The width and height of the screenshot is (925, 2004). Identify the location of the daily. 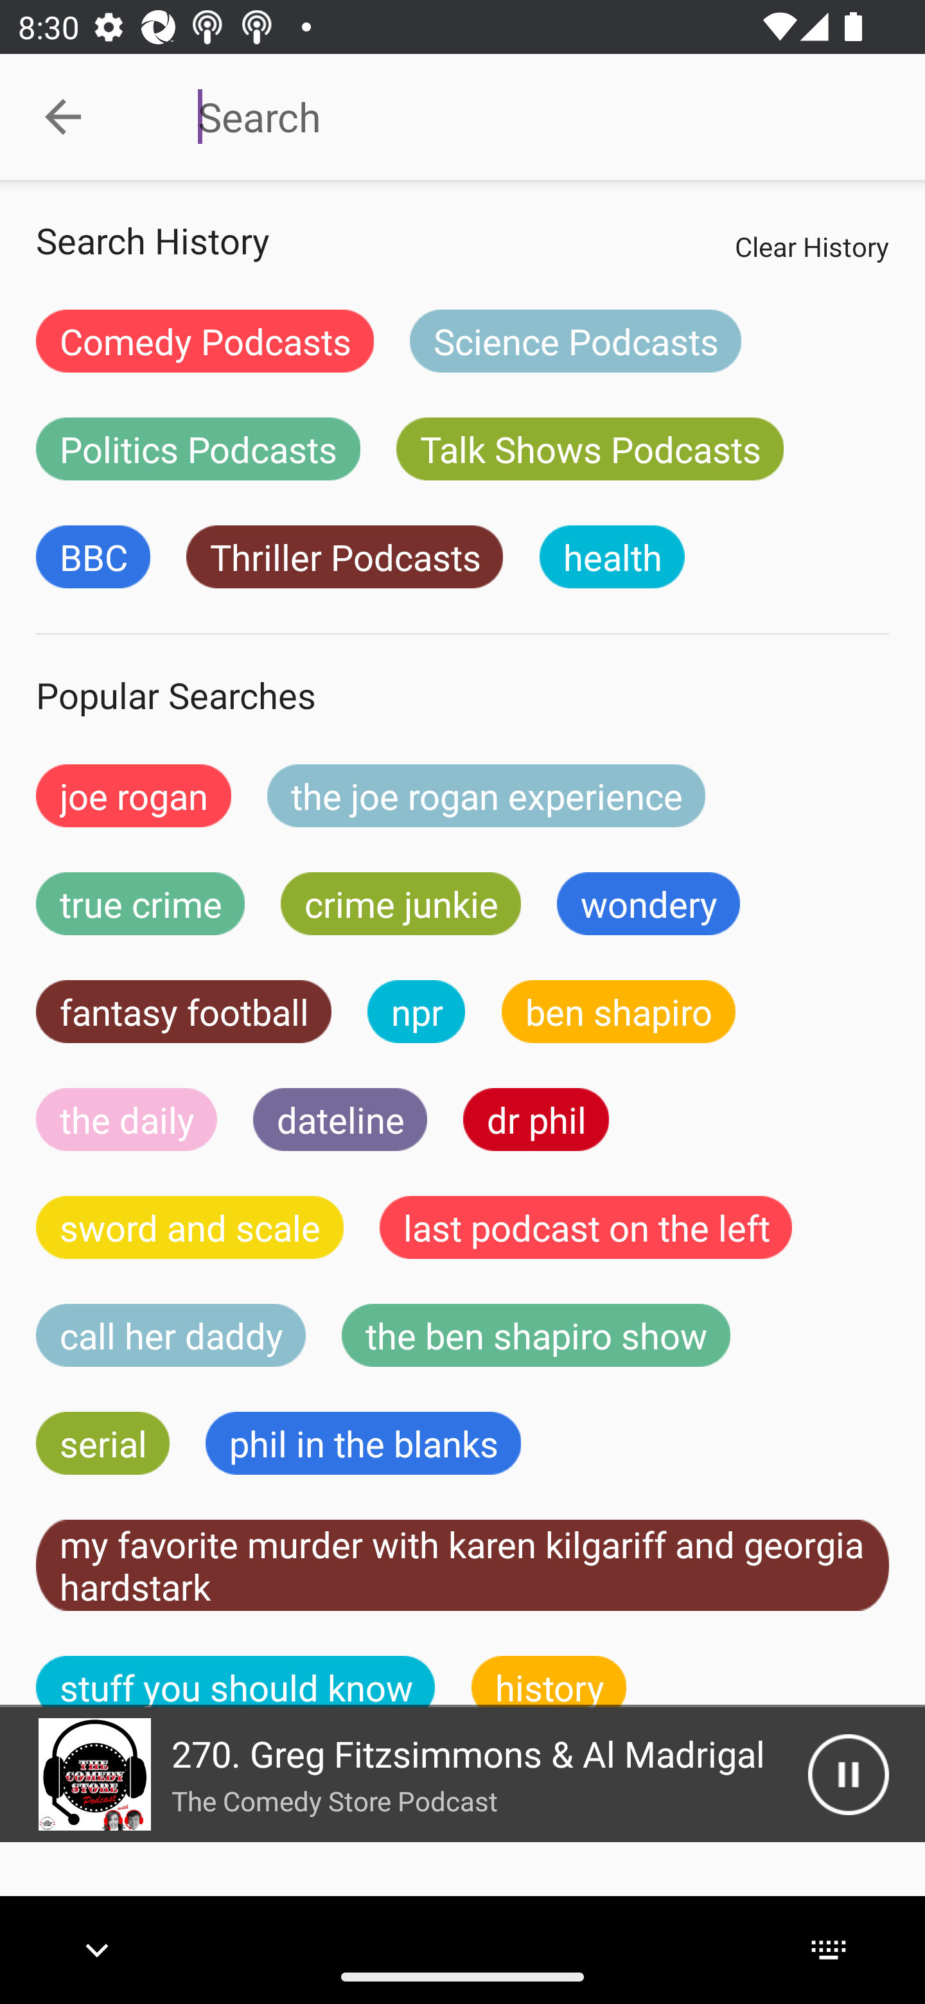
(127, 1119).